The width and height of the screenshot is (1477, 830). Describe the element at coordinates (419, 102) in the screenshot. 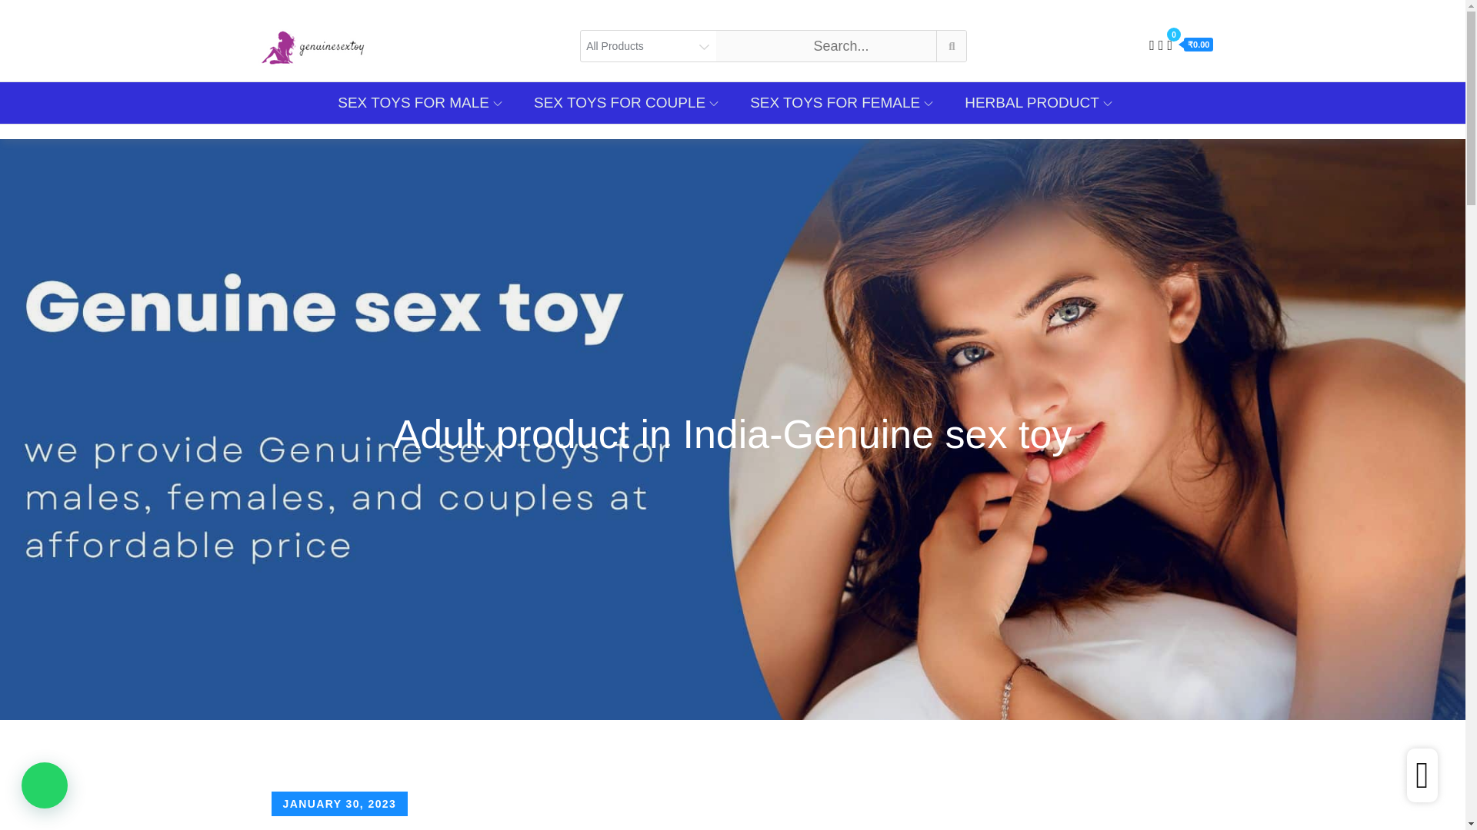

I see `SEX TOYS FOR MALE` at that location.